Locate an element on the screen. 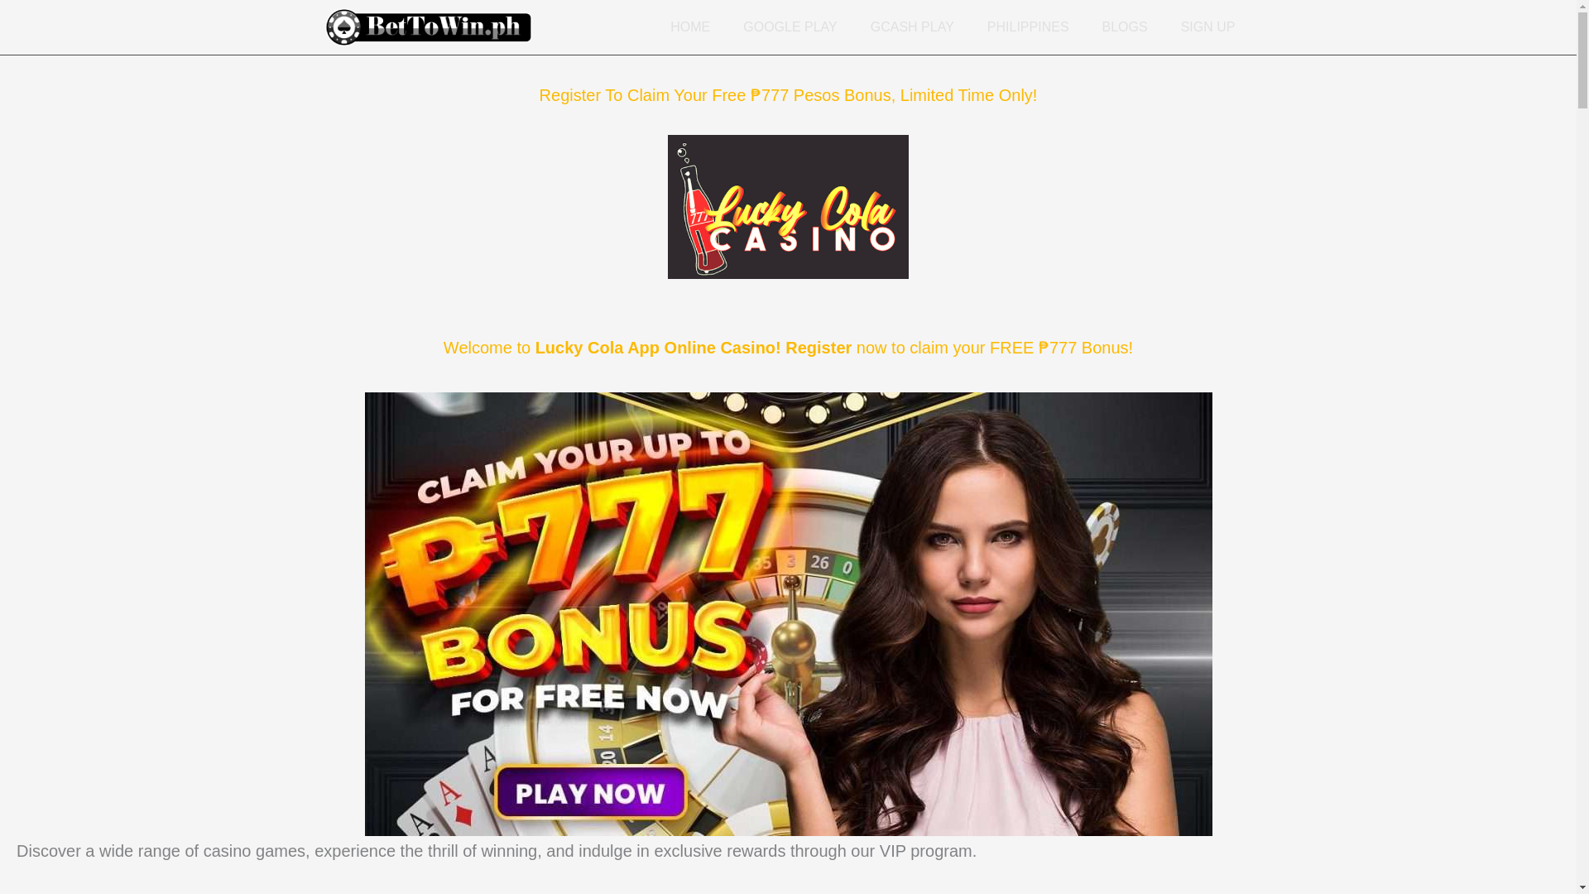  BLOGS is located at coordinates (1125, 26).